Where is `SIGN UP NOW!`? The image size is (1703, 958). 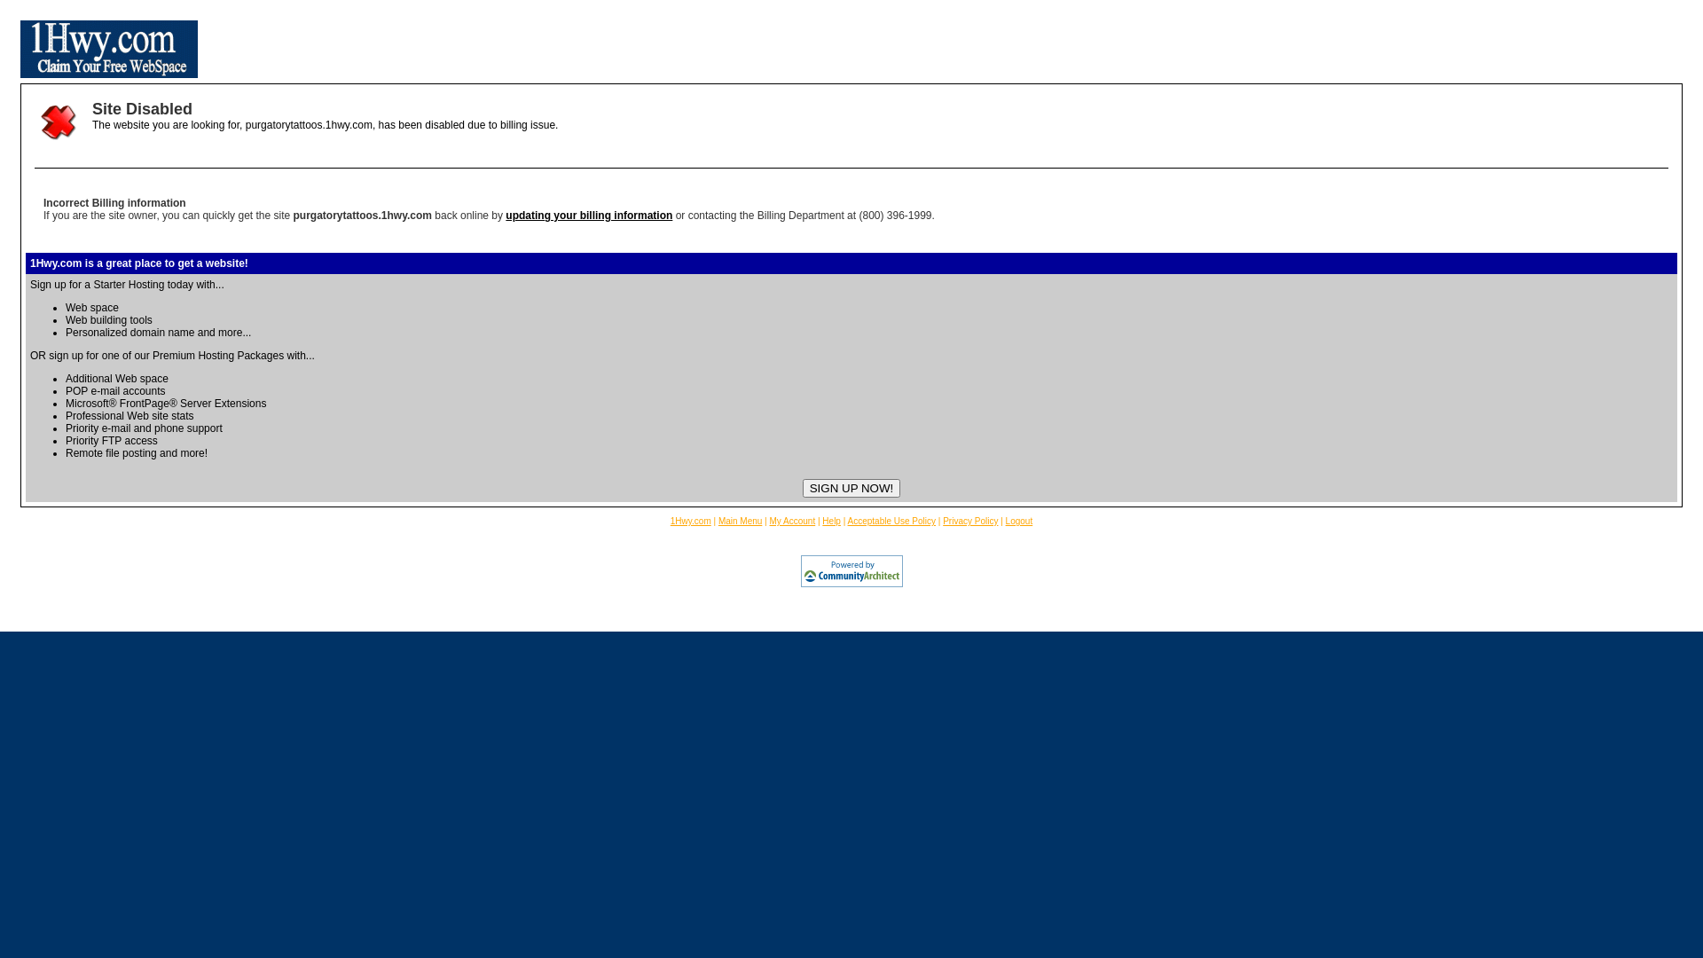
SIGN UP NOW! is located at coordinates (851, 488).